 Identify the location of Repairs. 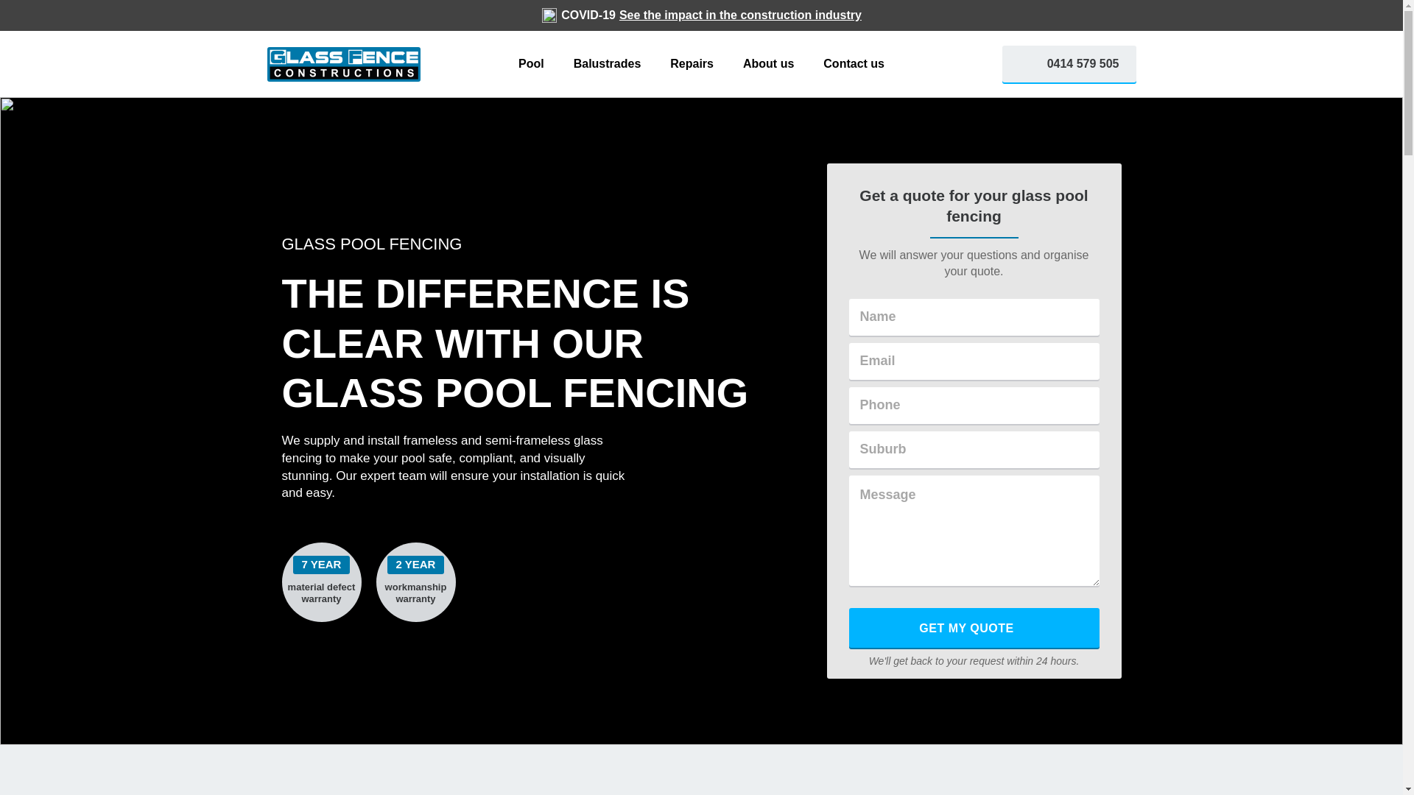
(692, 64).